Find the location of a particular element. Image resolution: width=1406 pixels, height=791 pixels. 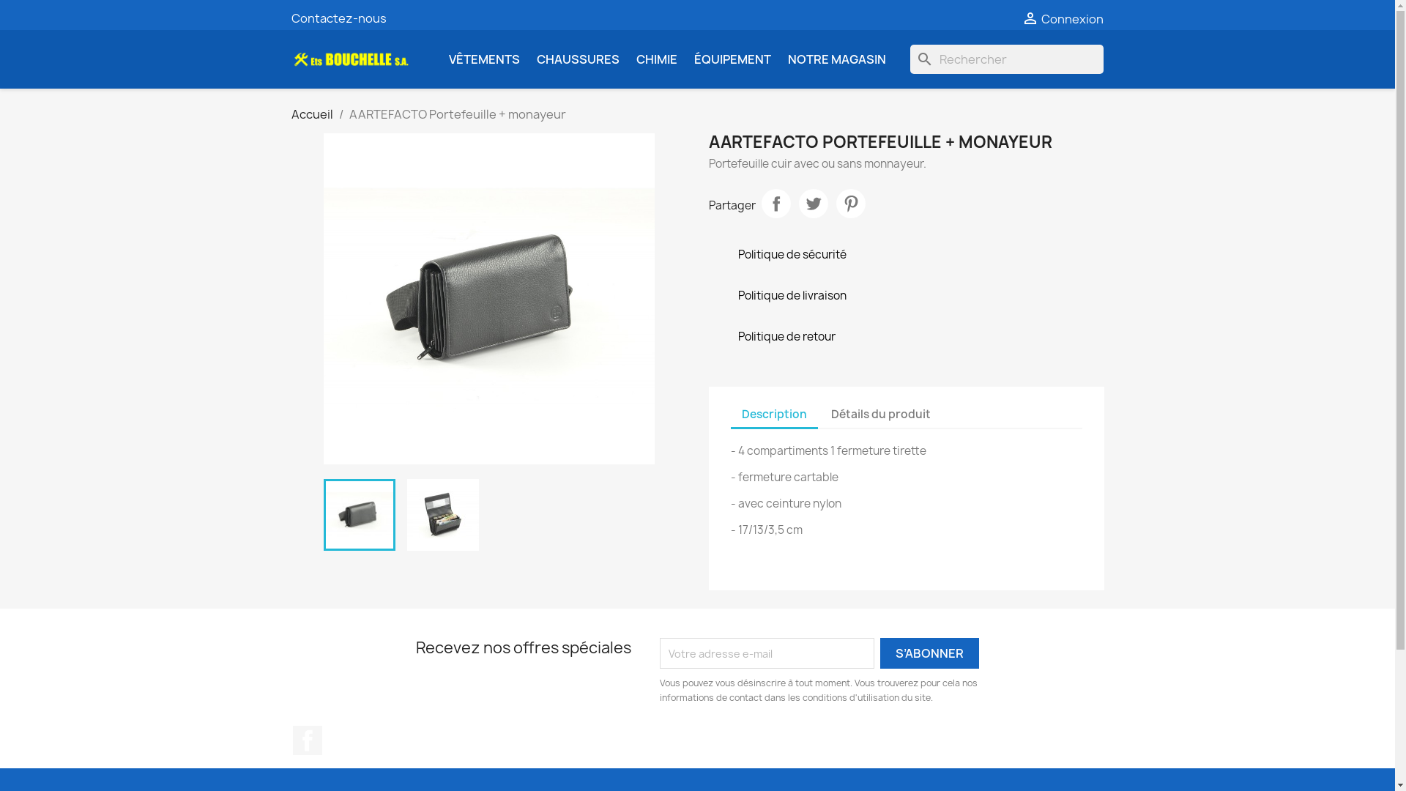

Contactez-nous is located at coordinates (339, 18).